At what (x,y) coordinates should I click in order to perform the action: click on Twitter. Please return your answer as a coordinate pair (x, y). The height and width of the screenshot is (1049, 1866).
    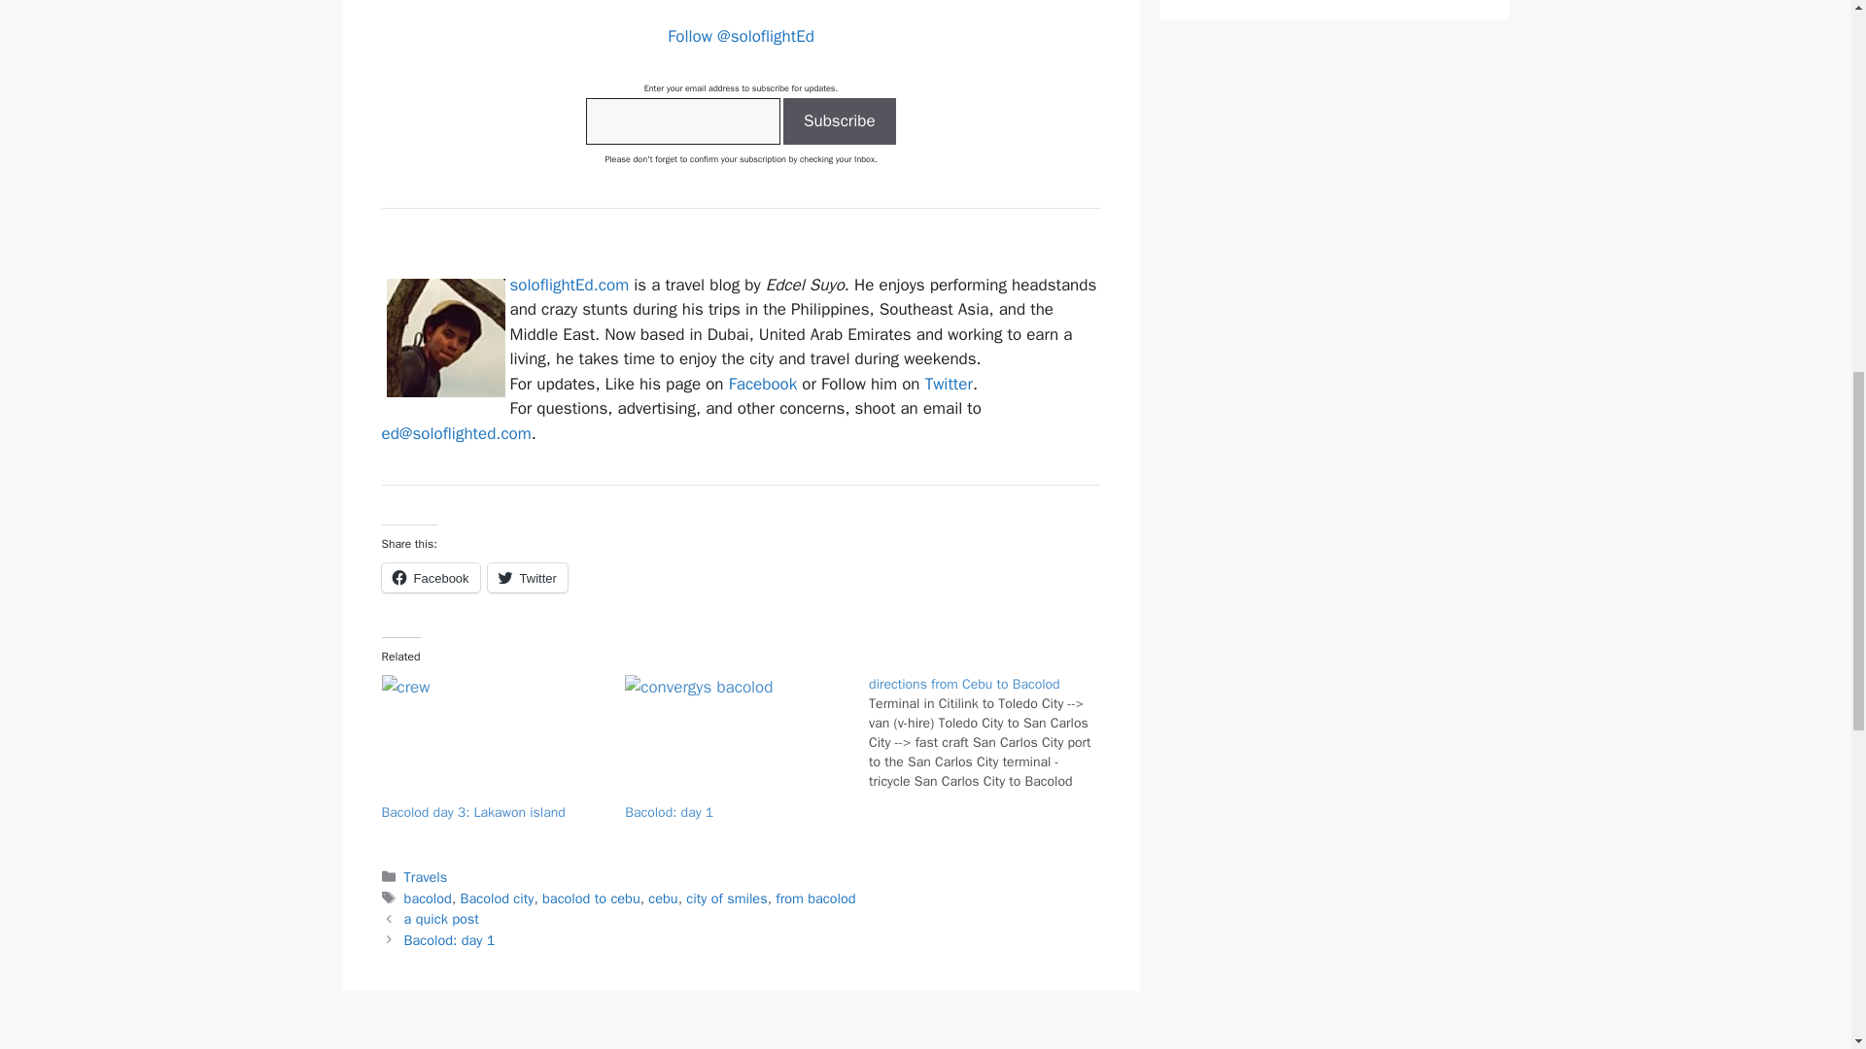
    Looking at the image, I should click on (527, 577).